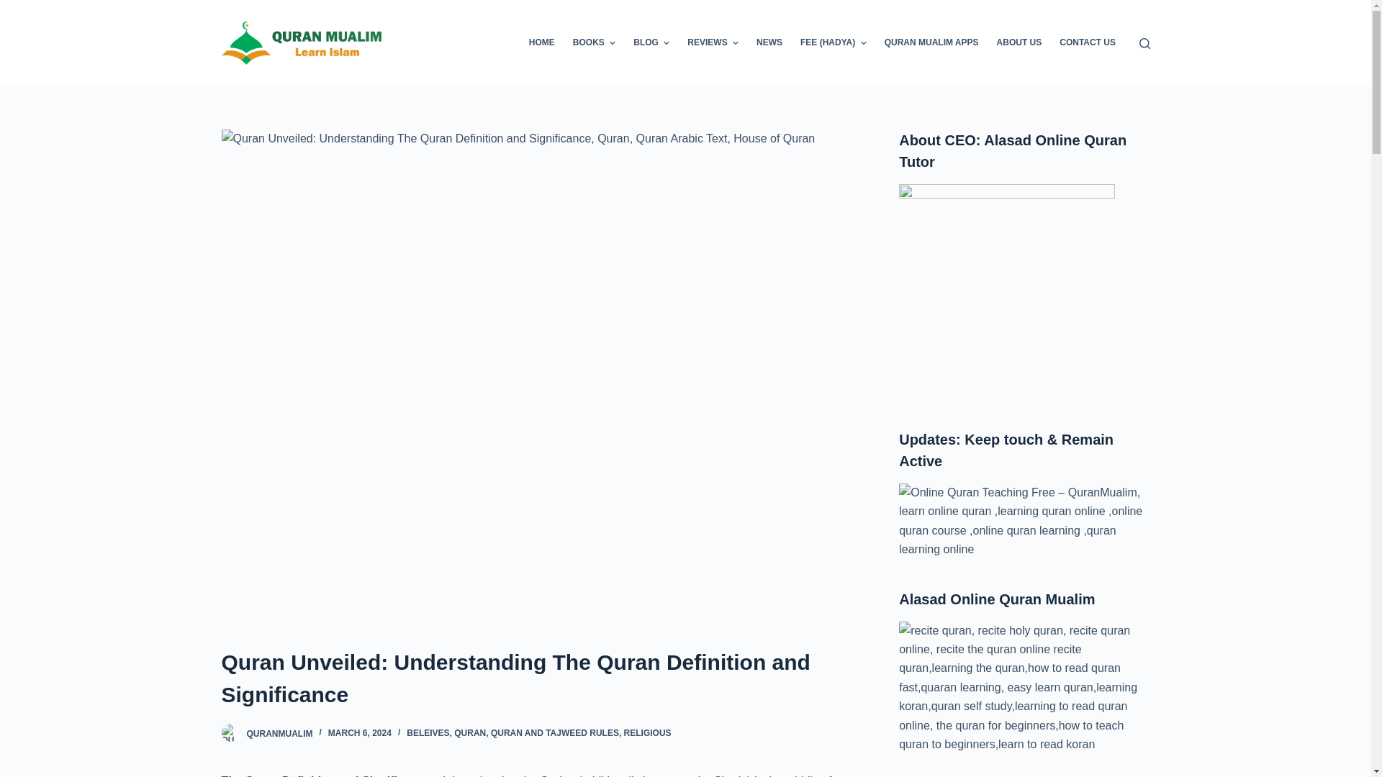  What do you see at coordinates (1007, 292) in the screenshot?
I see `About CEO` at bounding box center [1007, 292].